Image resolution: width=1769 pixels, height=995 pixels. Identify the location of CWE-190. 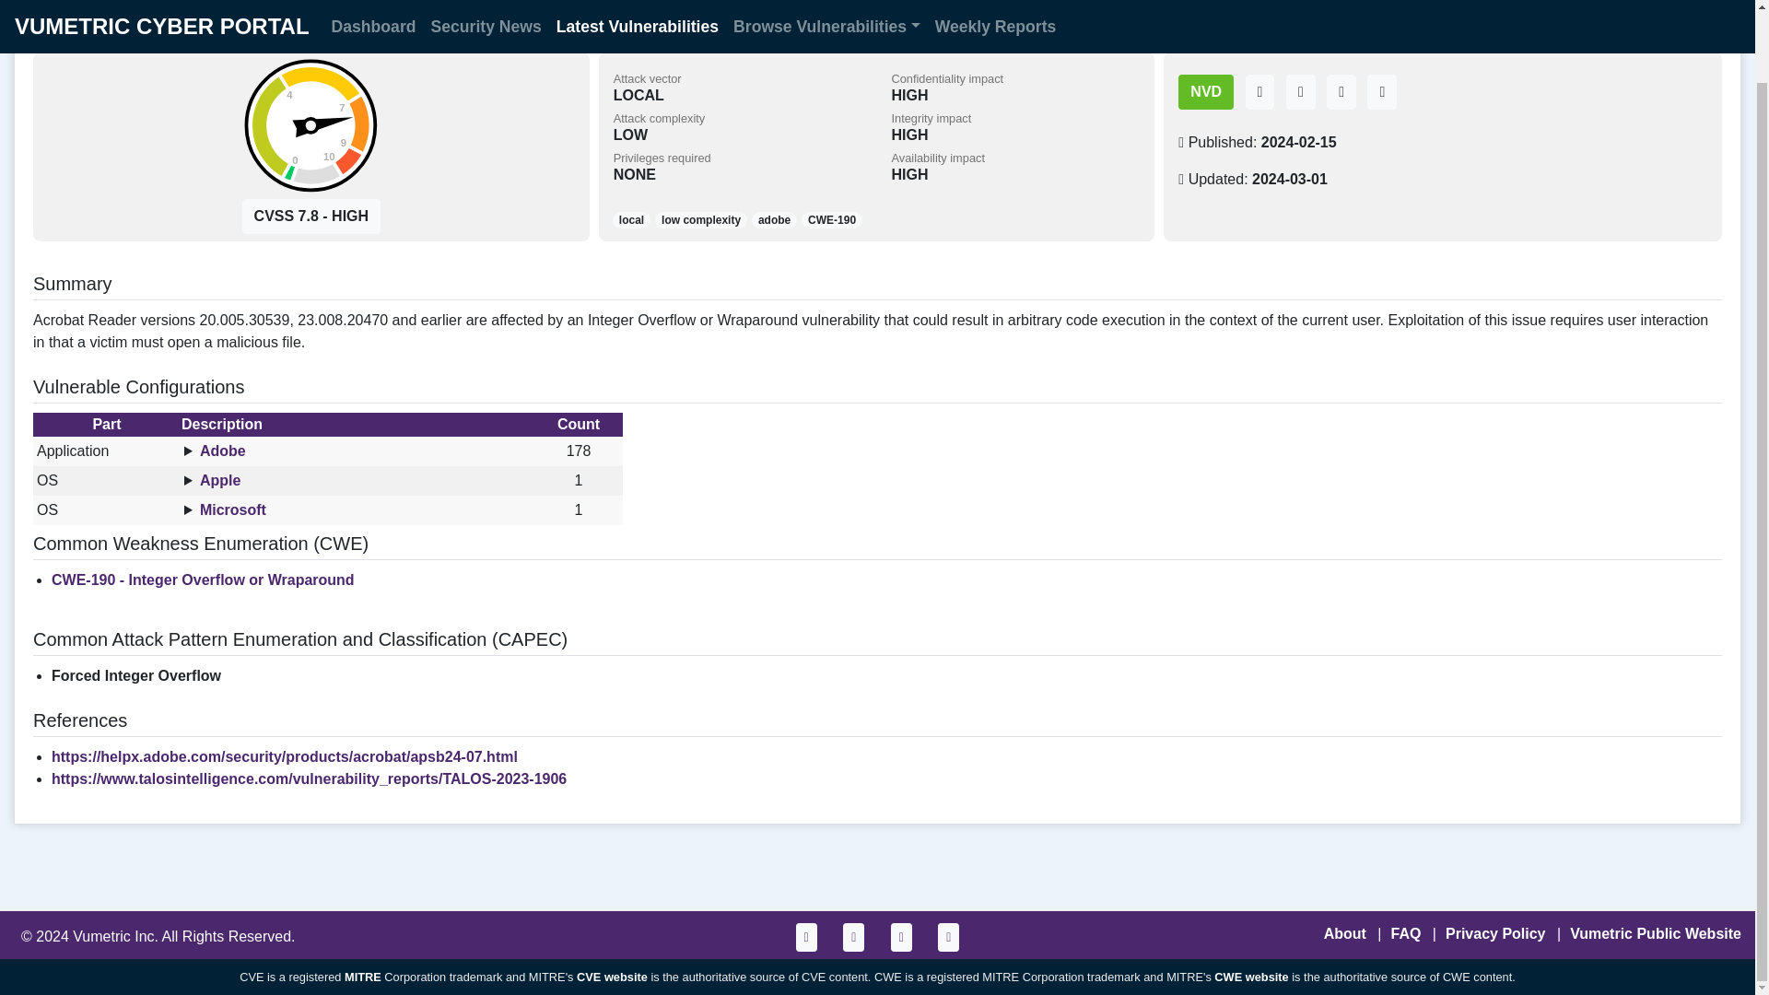
(774, 218).